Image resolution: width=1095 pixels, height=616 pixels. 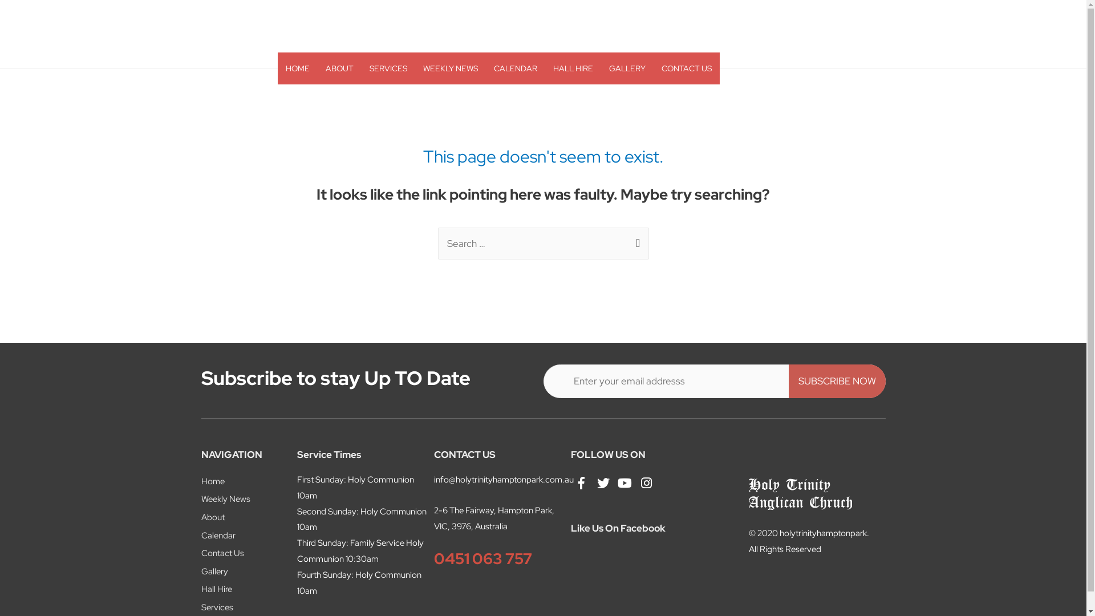 What do you see at coordinates (603, 483) in the screenshot?
I see `Twitter` at bounding box center [603, 483].